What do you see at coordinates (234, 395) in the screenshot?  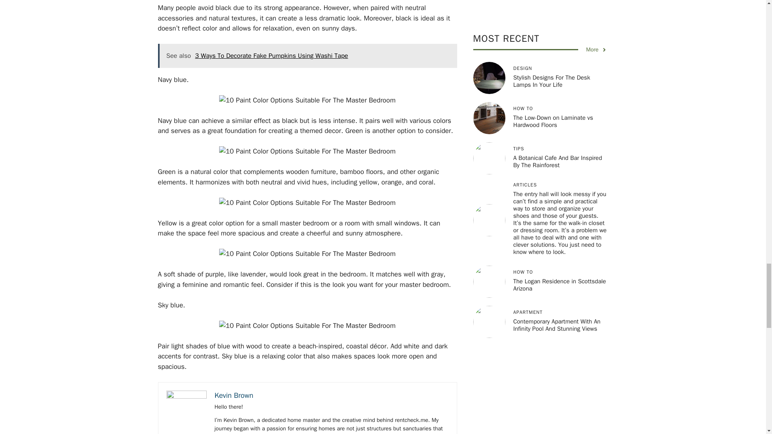 I see `Kevin Brown` at bounding box center [234, 395].